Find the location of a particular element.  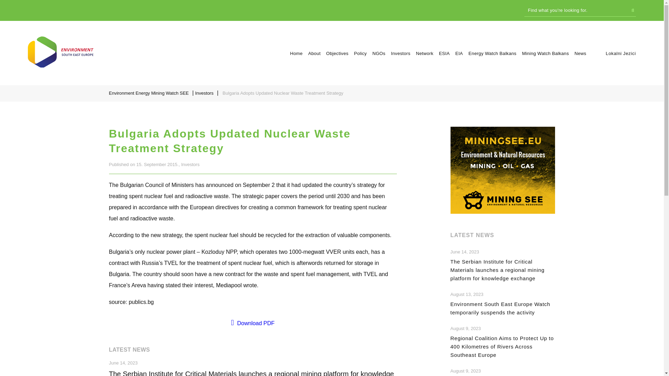

Home is located at coordinates (296, 53).